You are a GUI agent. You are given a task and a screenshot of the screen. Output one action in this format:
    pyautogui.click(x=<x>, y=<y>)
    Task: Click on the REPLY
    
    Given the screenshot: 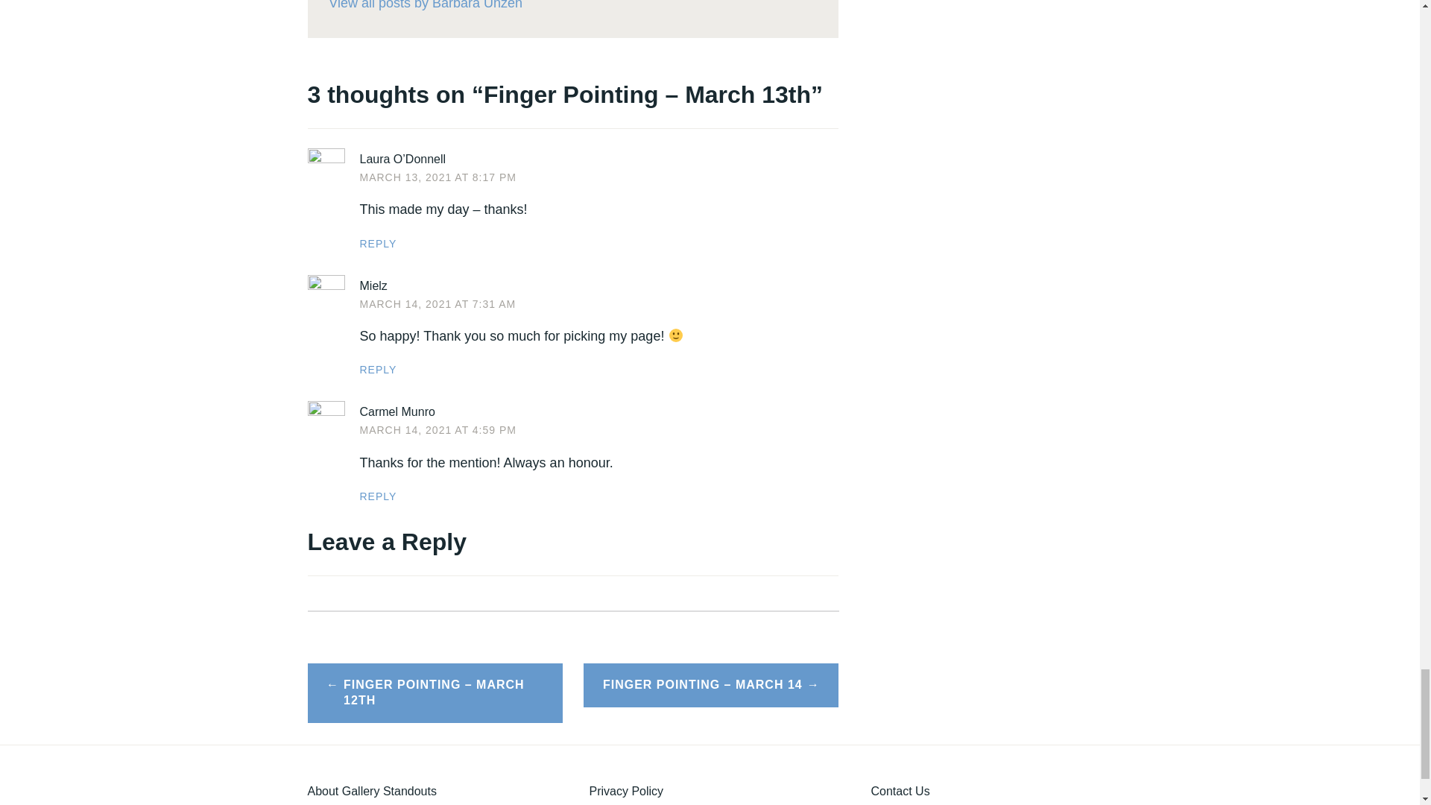 What is the action you would take?
    pyautogui.click(x=377, y=370)
    